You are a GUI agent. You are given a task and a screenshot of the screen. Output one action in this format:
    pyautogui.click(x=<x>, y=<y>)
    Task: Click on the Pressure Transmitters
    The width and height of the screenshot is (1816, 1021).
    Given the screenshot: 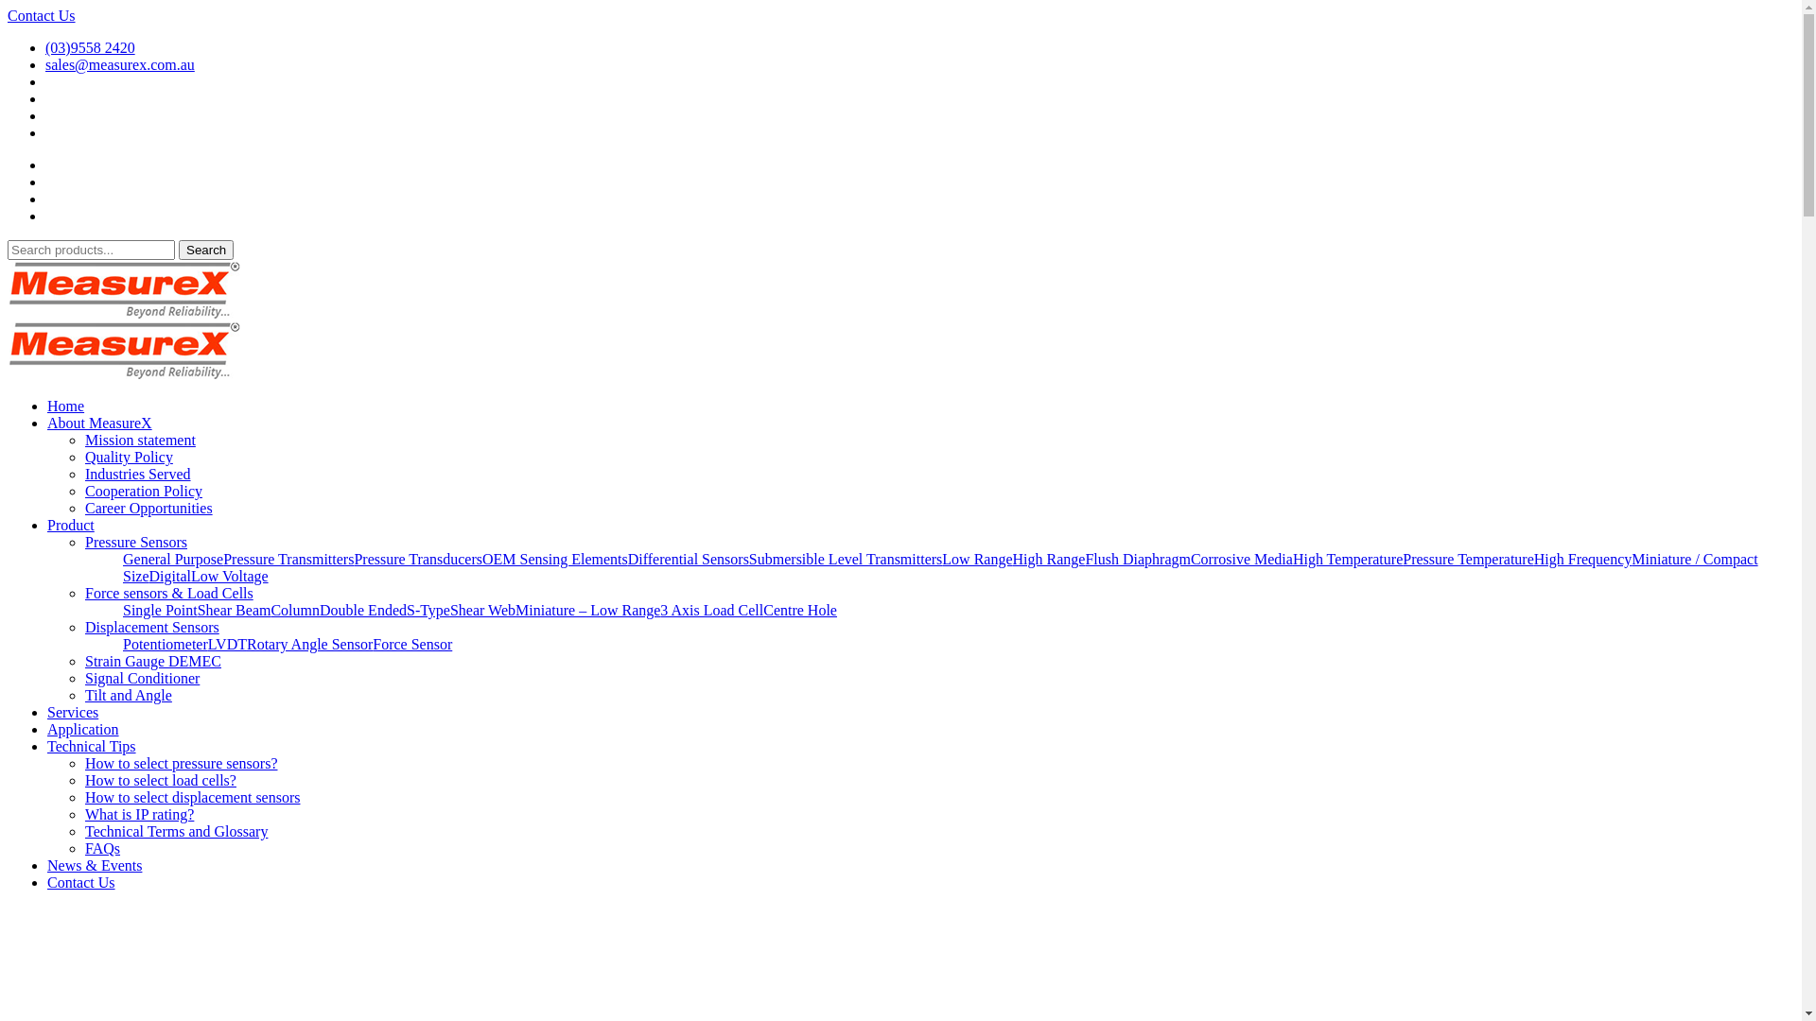 What is the action you would take?
    pyautogui.click(x=288, y=560)
    